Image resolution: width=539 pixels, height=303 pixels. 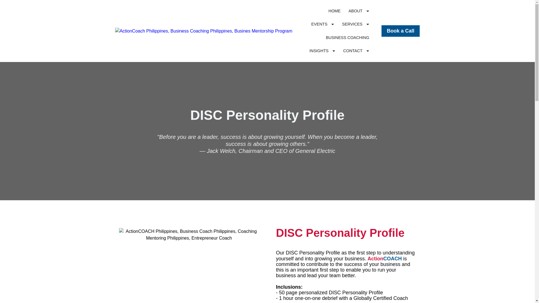 I want to click on Book a Call, so click(x=401, y=31).